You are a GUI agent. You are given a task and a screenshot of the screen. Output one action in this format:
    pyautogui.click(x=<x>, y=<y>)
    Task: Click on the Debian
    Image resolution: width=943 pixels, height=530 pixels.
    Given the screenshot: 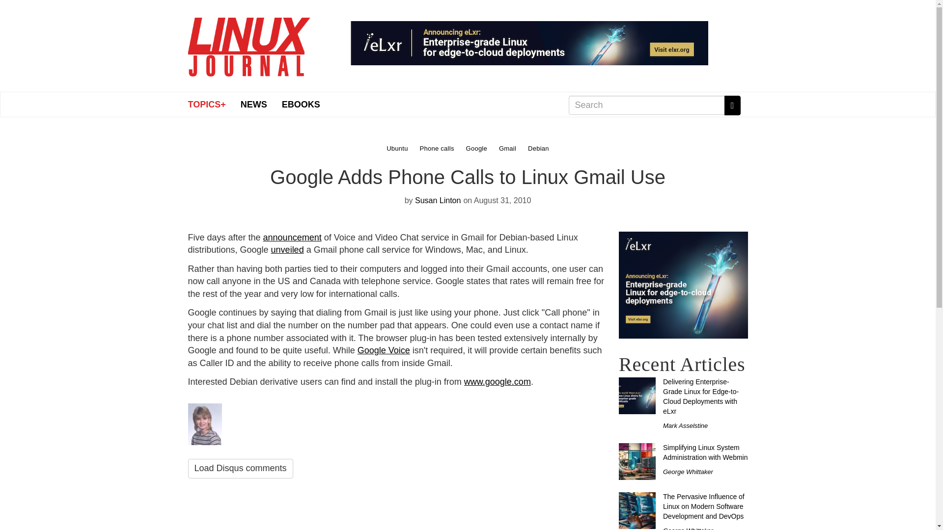 What is the action you would take?
    pyautogui.click(x=538, y=148)
    